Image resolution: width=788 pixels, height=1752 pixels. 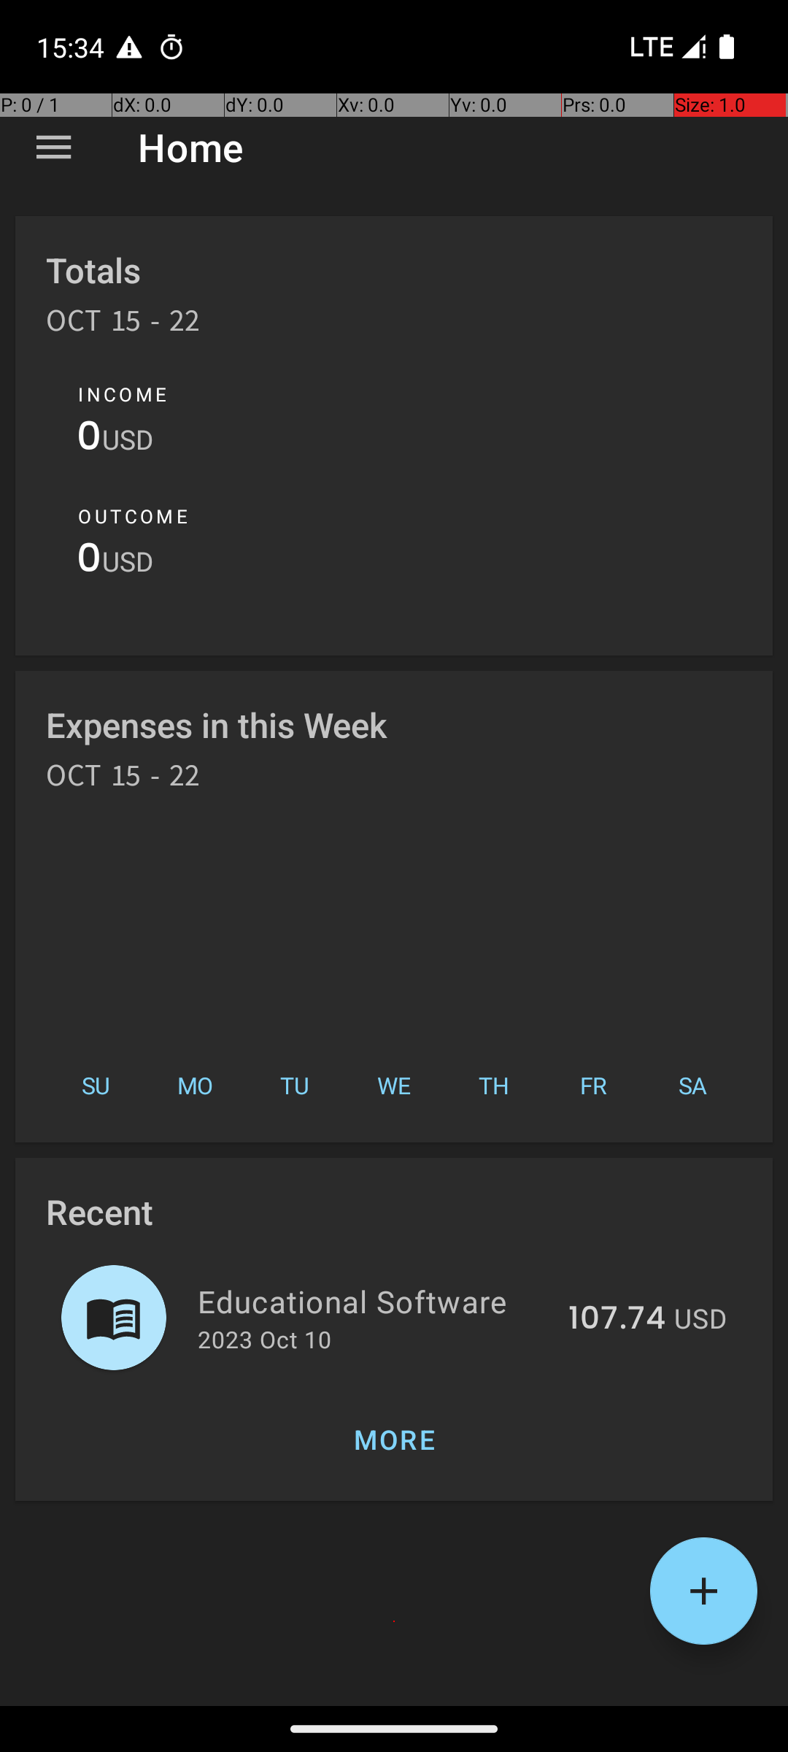 I want to click on Educational Software, so click(x=375, y=1301).